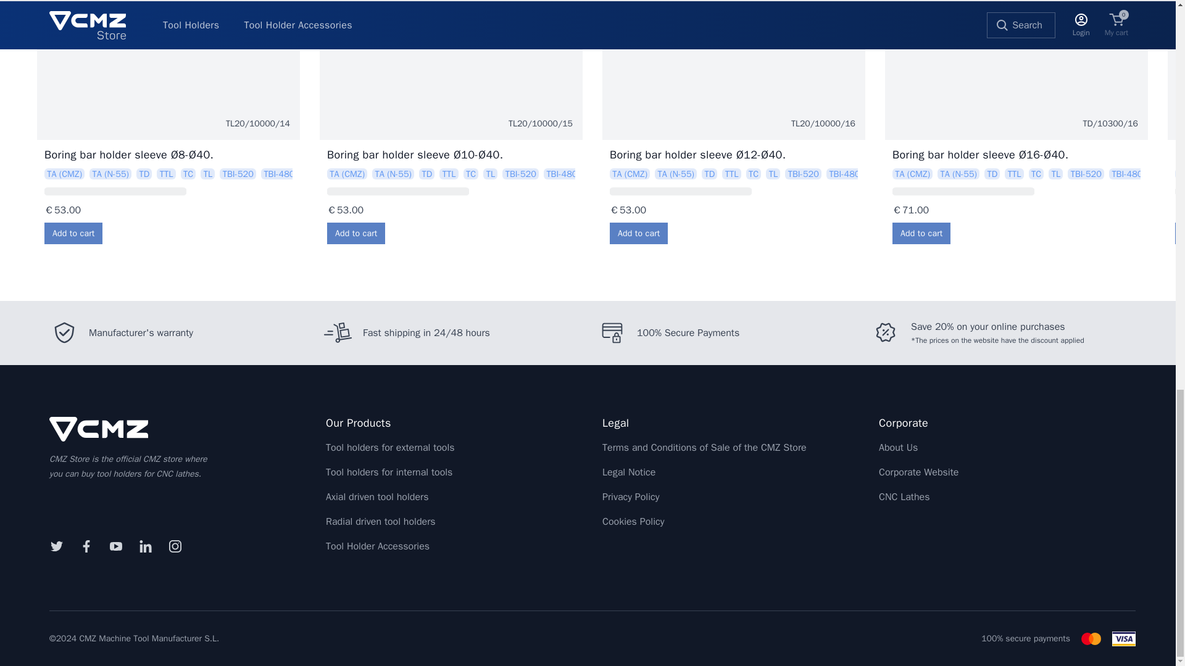 The width and height of the screenshot is (1185, 666). What do you see at coordinates (86, 546) in the screenshot?
I see `Facebook` at bounding box center [86, 546].